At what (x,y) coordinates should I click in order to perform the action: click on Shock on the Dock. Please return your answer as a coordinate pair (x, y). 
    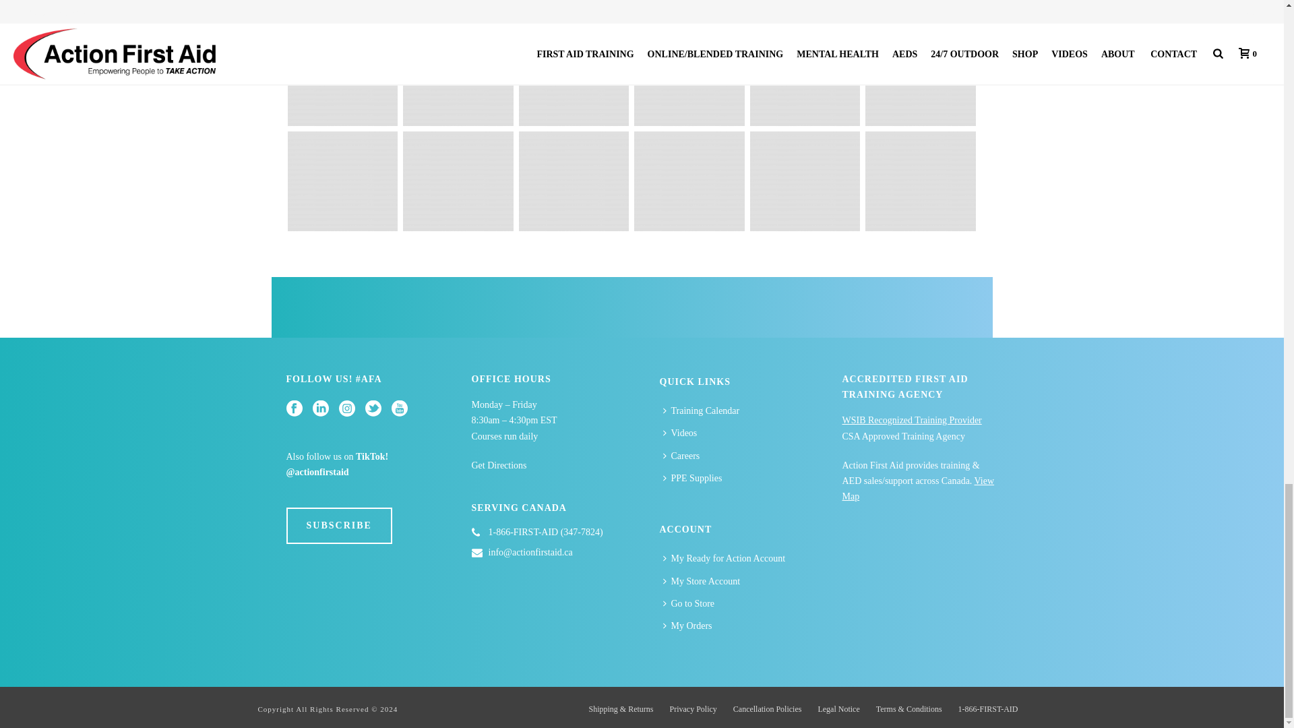
    Looking at the image, I should click on (458, 75).